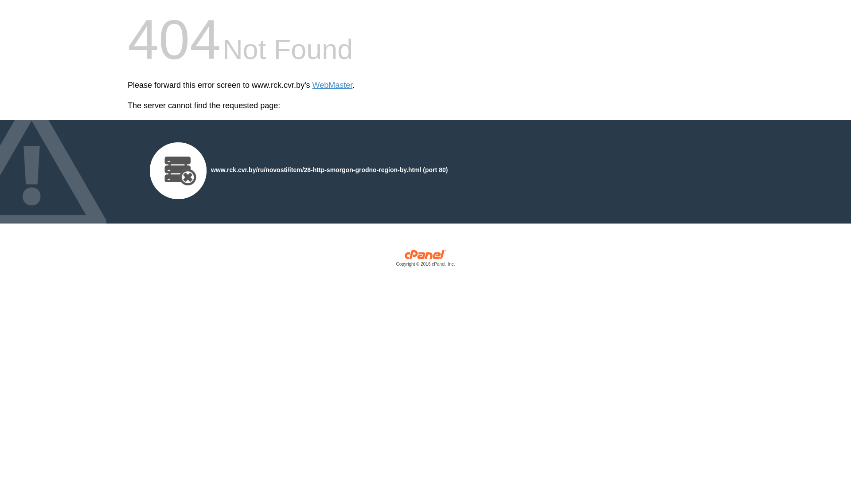 The image size is (851, 479). What do you see at coordinates (332, 85) in the screenshot?
I see `WebMaster` at bounding box center [332, 85].